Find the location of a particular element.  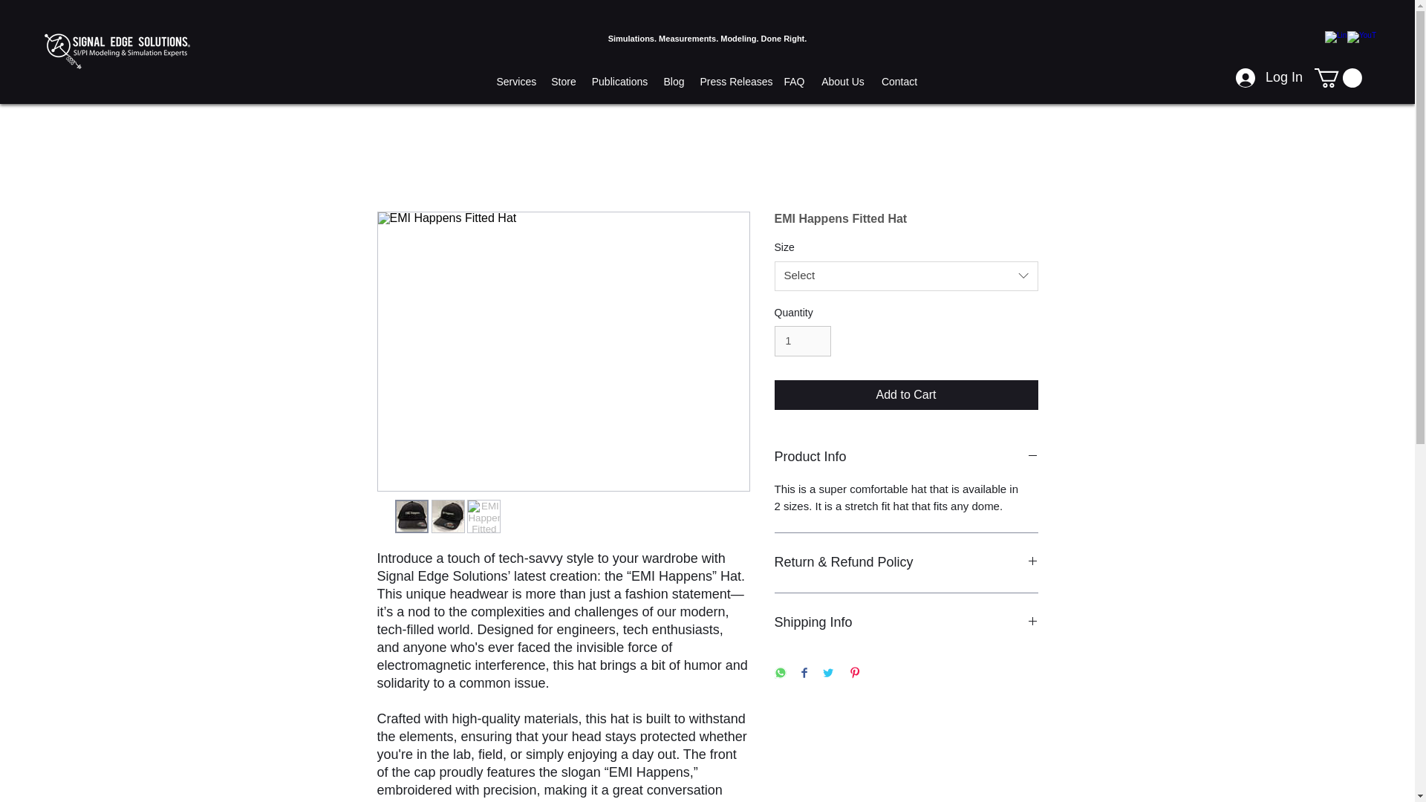

1 is located at coordinates (802, 340).